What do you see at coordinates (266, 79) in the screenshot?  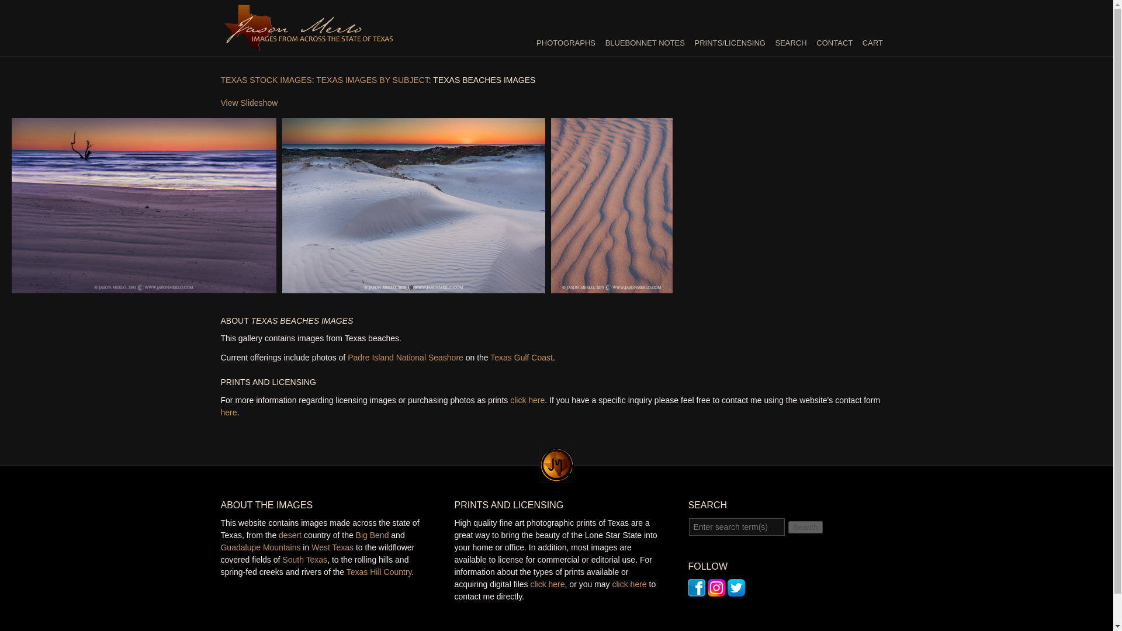 I see `TEXAS STOCK IMAGES` at bounding box center [266, 79].